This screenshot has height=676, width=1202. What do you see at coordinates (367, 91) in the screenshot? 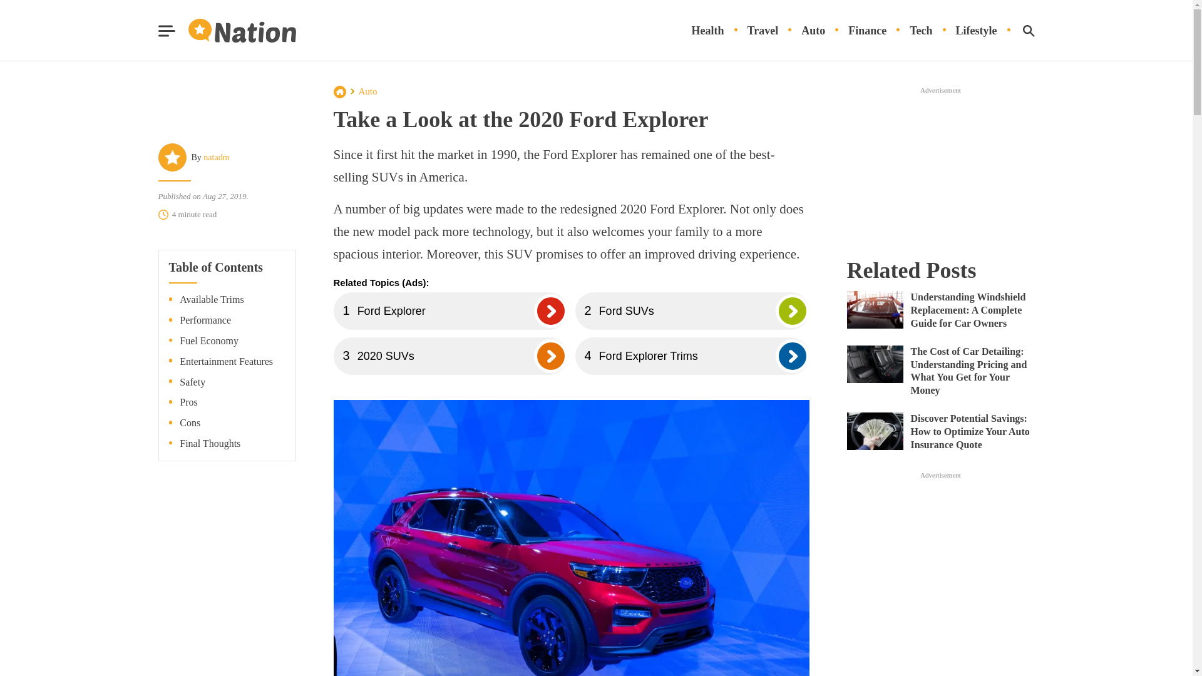
I see `Auto` at bounding box center [367, 91].